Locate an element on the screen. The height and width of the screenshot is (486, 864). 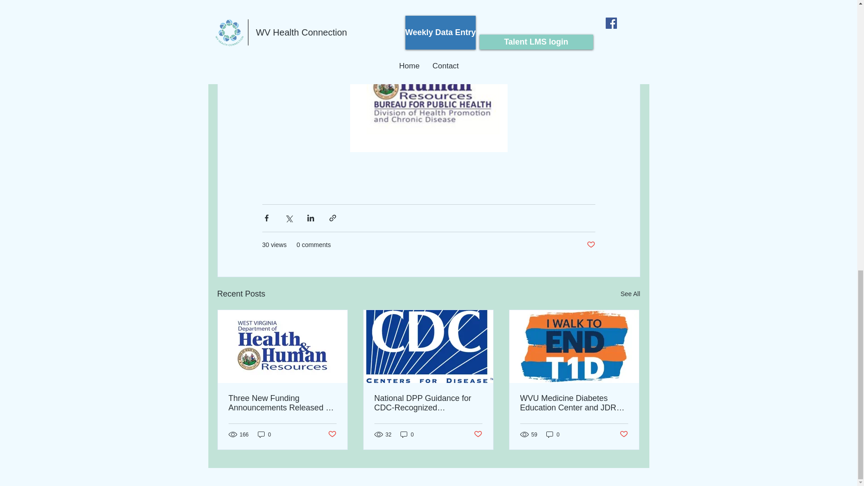
Post not marked as liked is located at coordinates (590, 245).